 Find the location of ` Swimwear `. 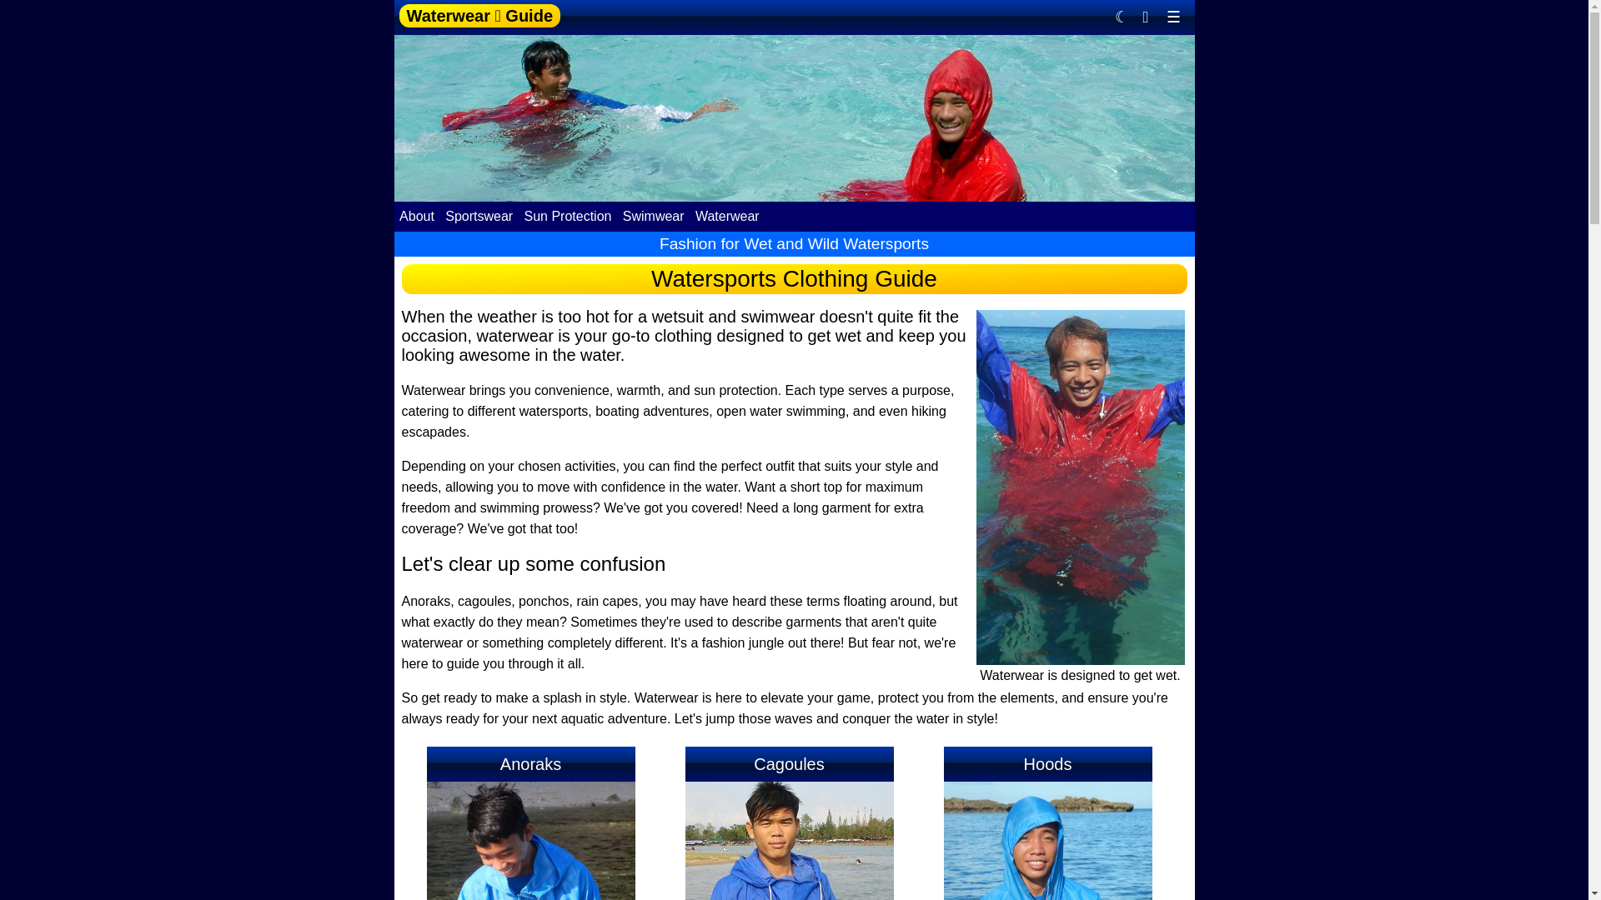

 Swimwear  is located at coordinates (653, 215).